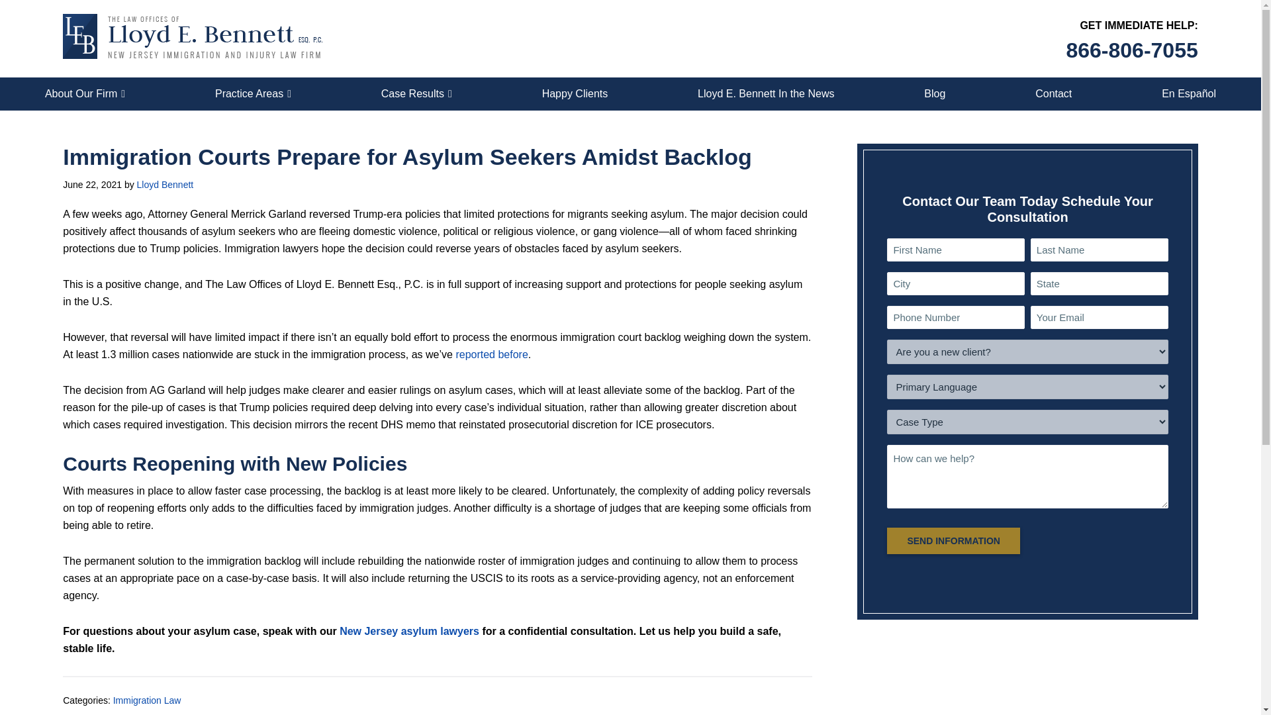 The image size is (1271, 715). Describe the element at coordinates (1053, 94) in the screenshot. I see `Contact` at that location.